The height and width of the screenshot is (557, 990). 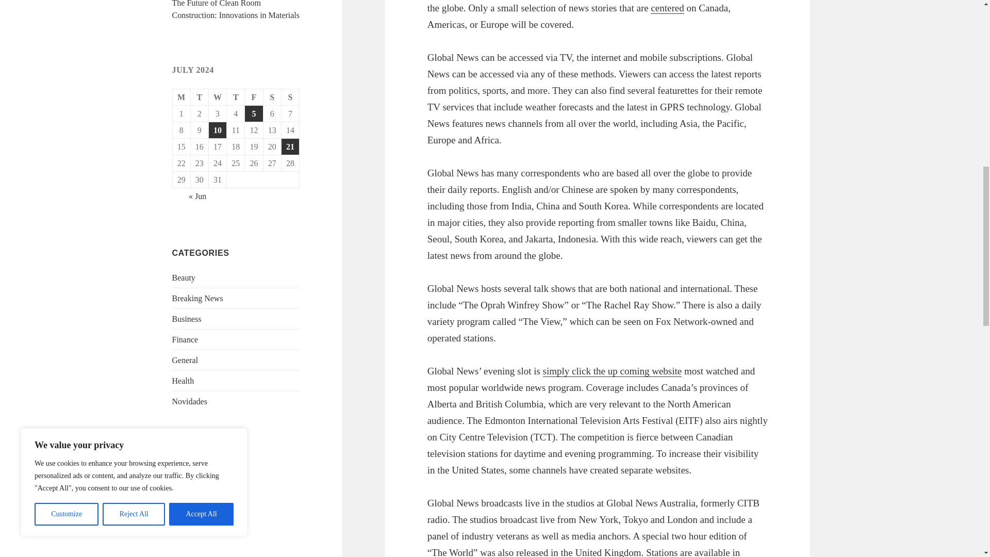 What do you see at coordinates (254, 97) in the screenshot?
I see `Friday` at bounding box center [254, 97].